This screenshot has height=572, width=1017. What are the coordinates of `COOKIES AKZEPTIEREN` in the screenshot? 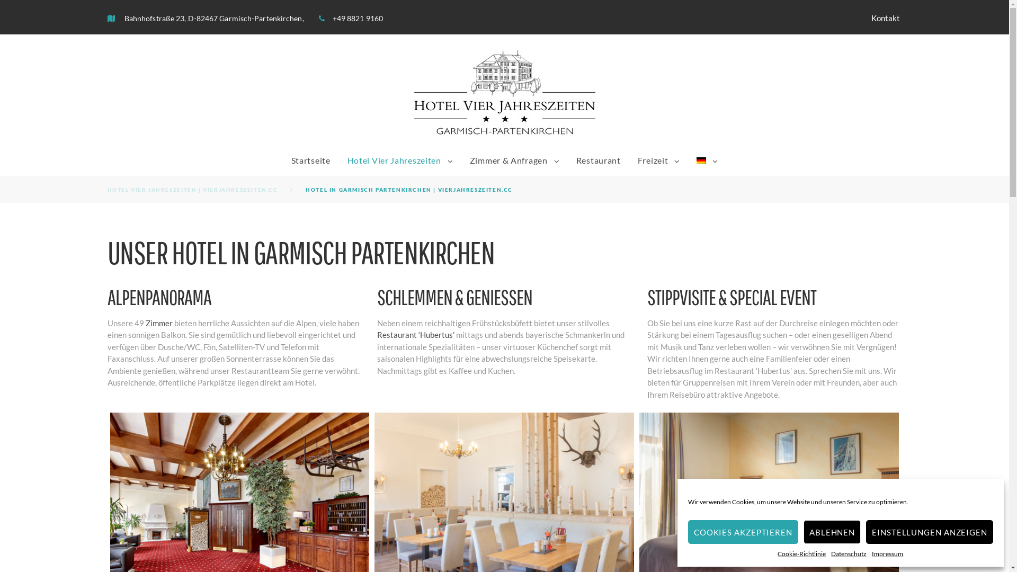 It's located at (743, 532).